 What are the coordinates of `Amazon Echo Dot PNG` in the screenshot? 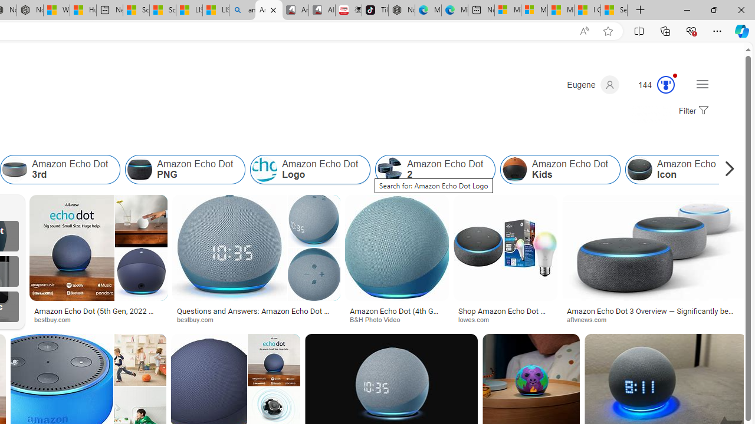 It's located at (140, 170).